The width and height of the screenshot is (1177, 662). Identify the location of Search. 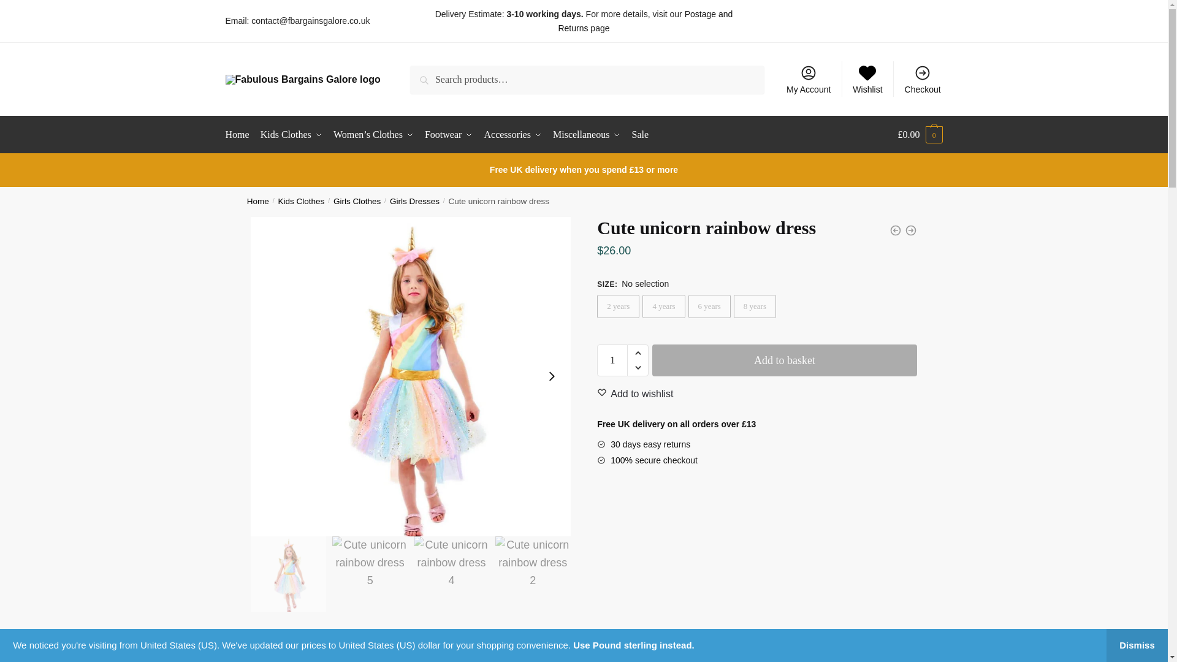
(427, 74).